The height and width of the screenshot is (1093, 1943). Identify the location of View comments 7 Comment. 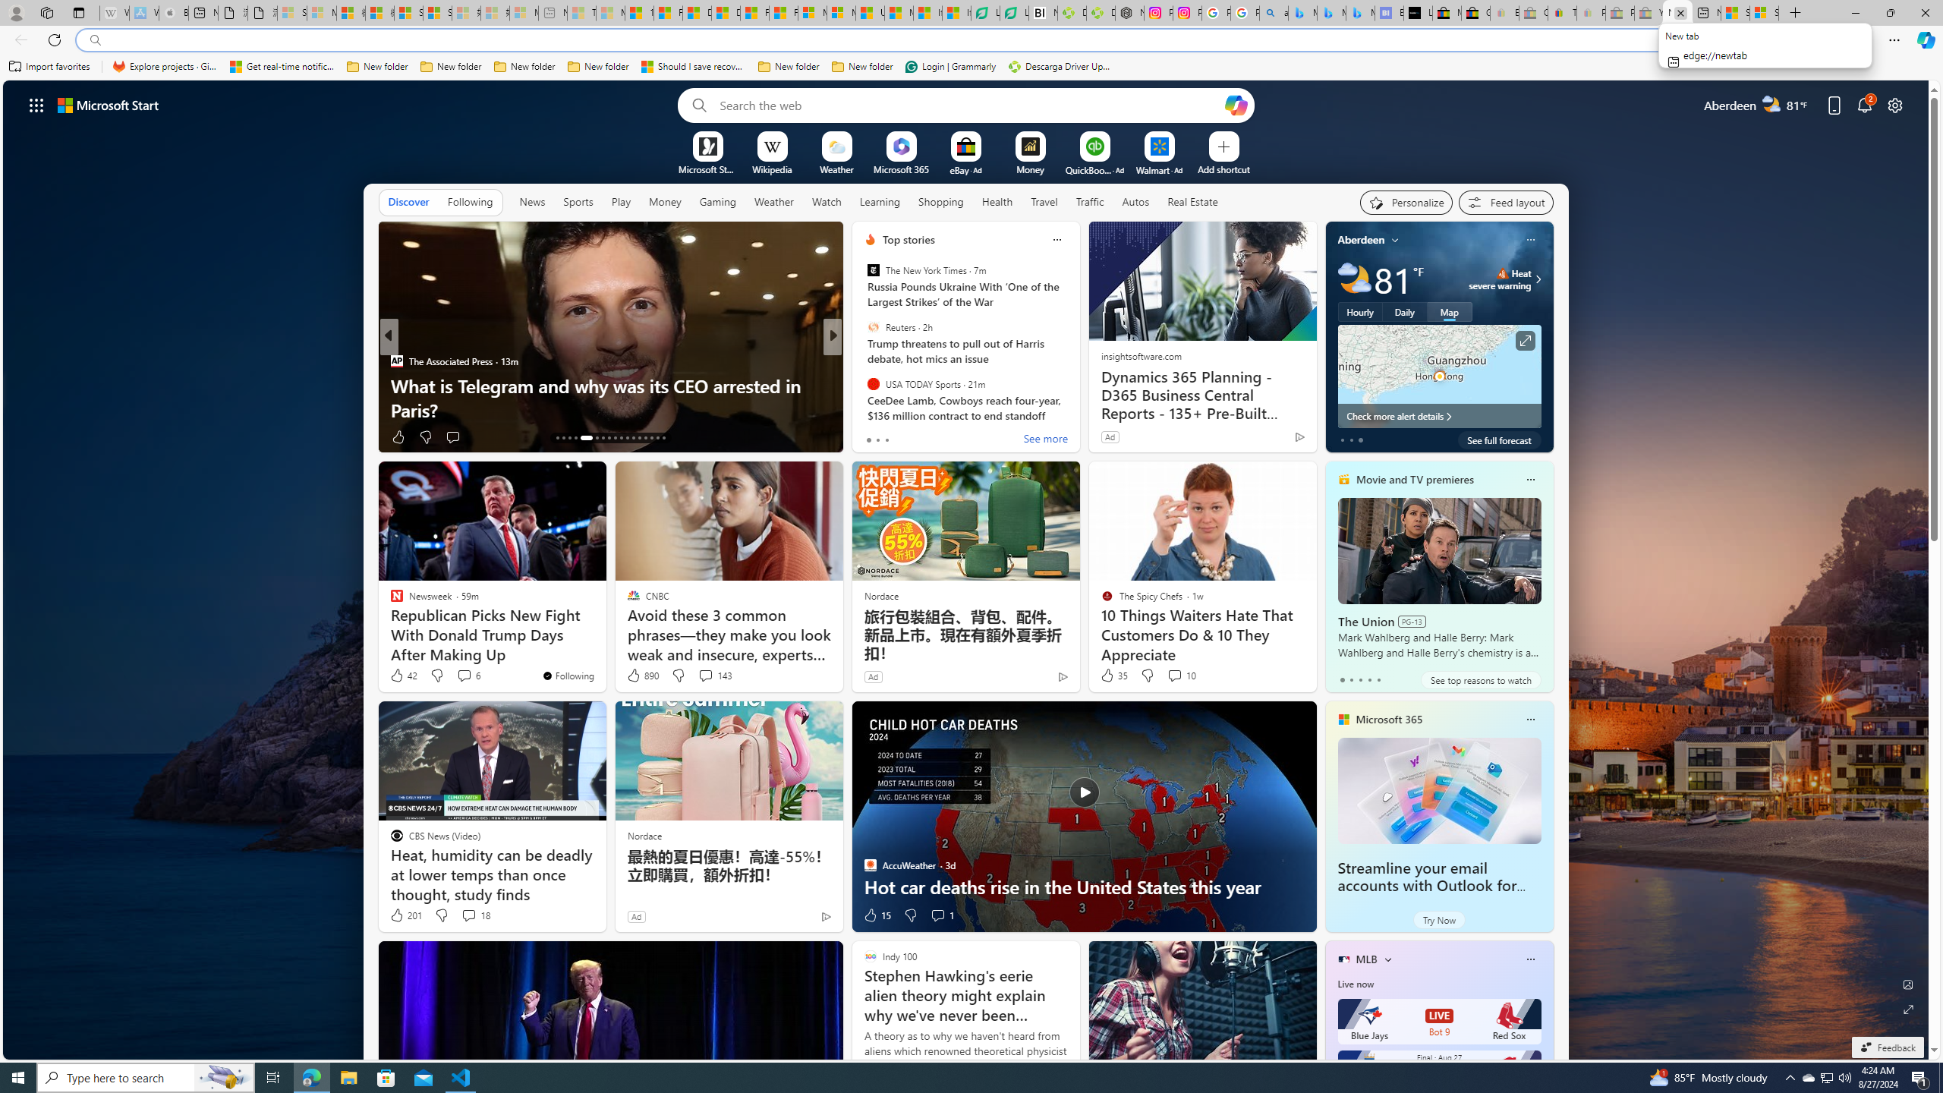
(937, 437).